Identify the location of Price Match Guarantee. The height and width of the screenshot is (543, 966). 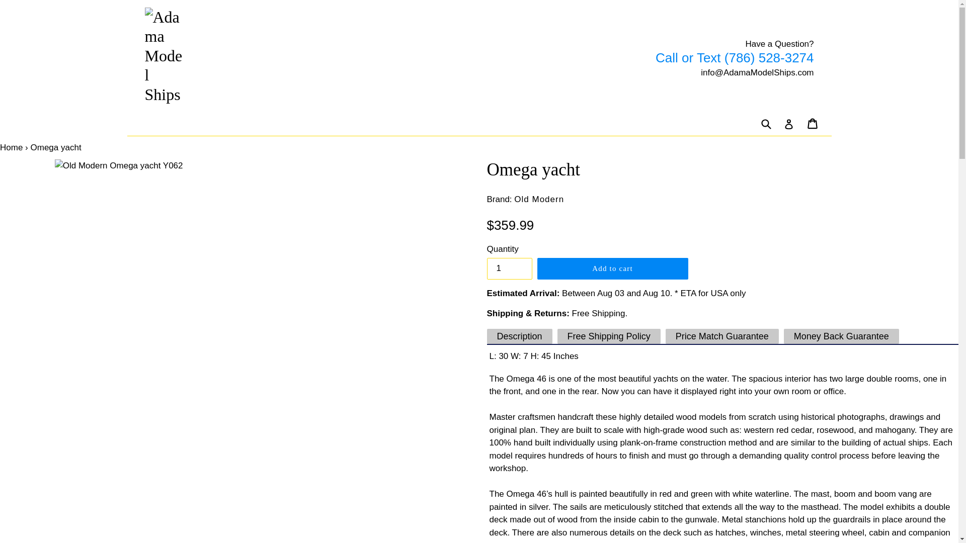
(721, 336).